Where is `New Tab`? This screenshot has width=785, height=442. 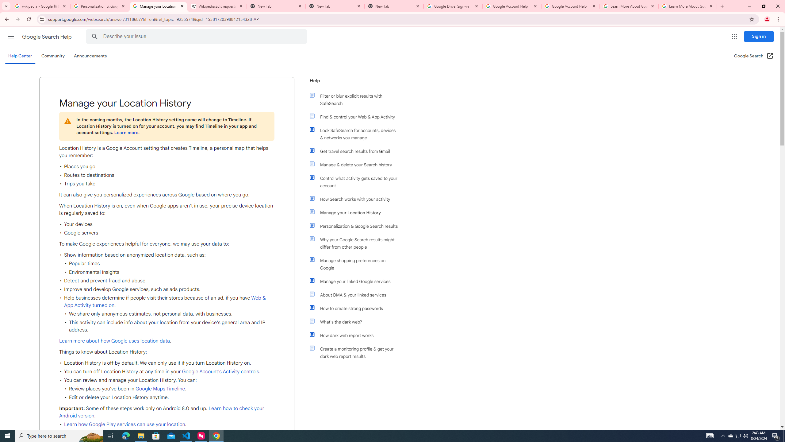 New Tab is located at coordinates (335, 6).